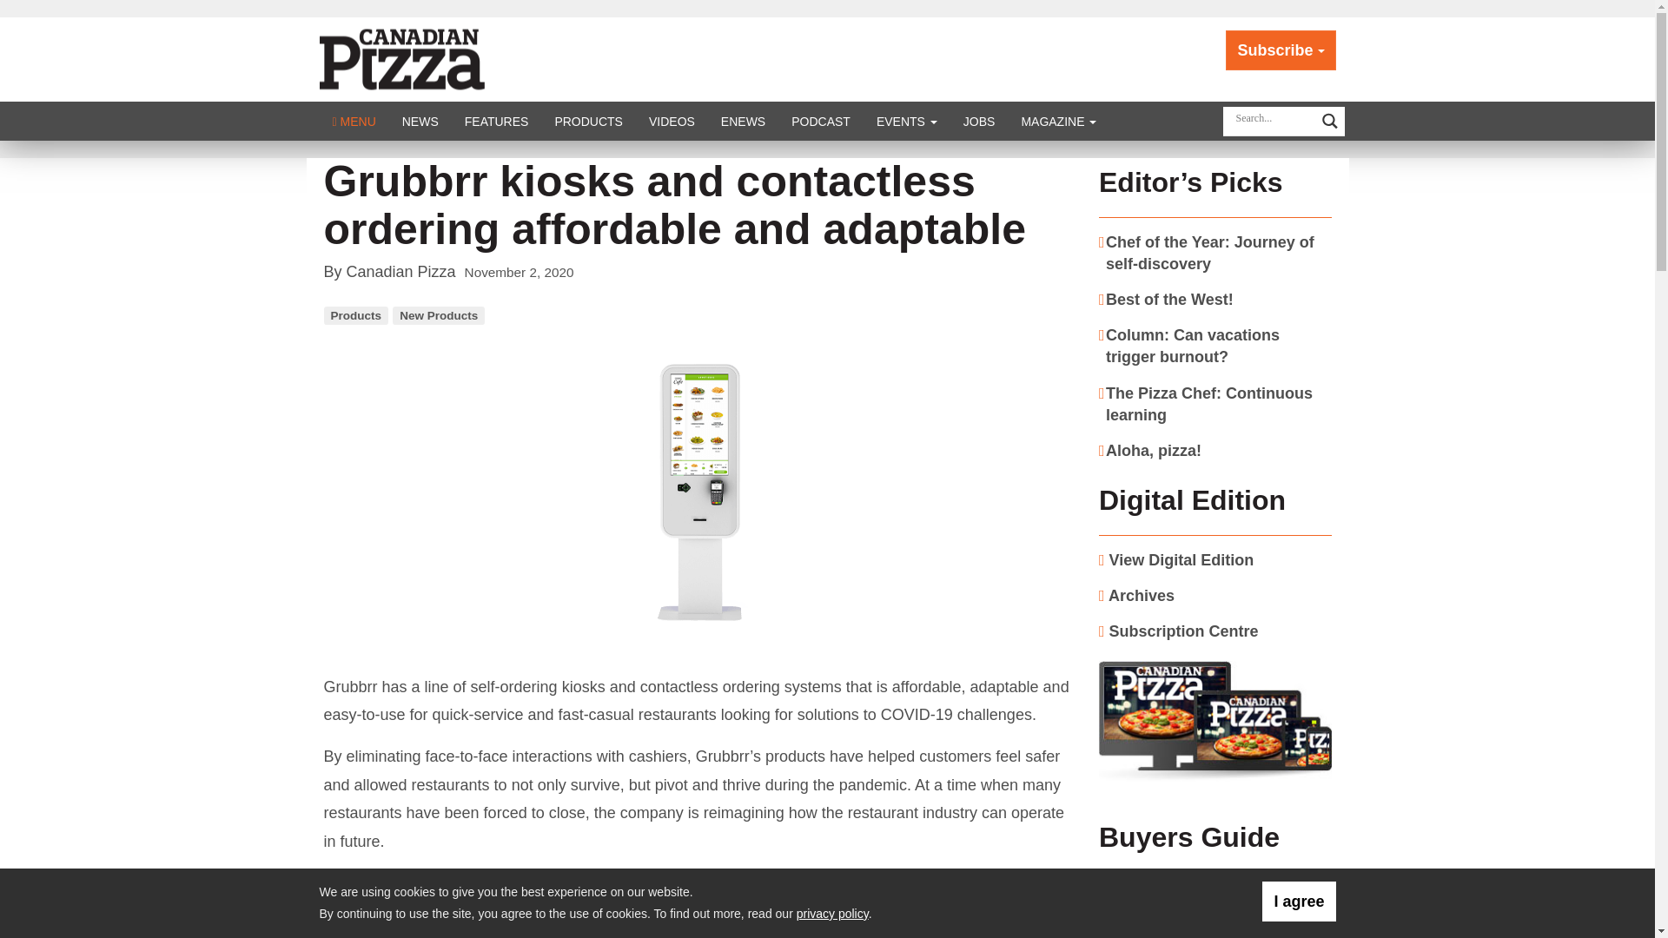  Describe the element at coordinates (980, 121) in the screenshot. I see `JOBS` at that location.